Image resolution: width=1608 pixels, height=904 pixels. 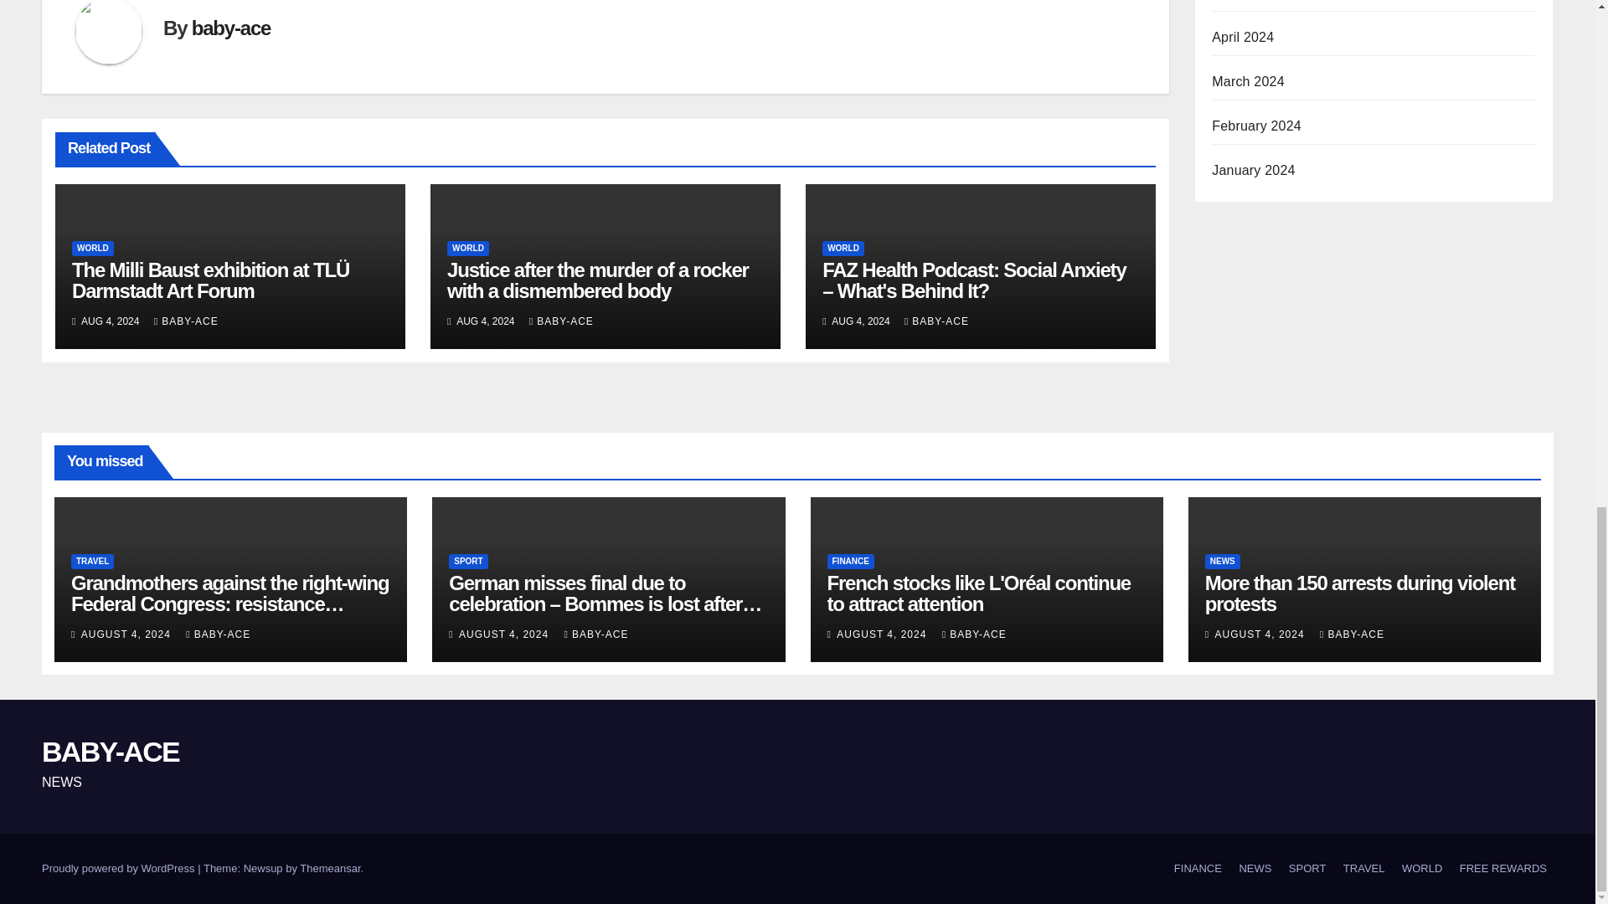 I want to click on BABY-ACE, so click(x=561, y=321).